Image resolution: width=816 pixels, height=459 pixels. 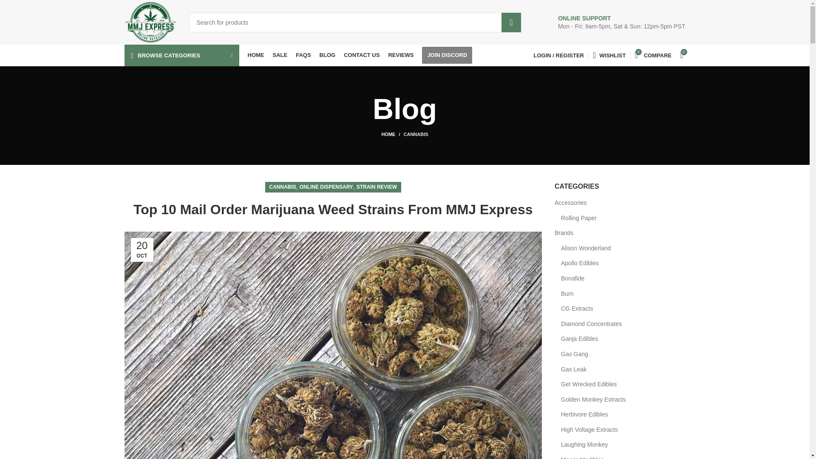 What do you see at coordinates (559, 55) in the screenshot?
I see `My account` at bounding box center [559, 55].